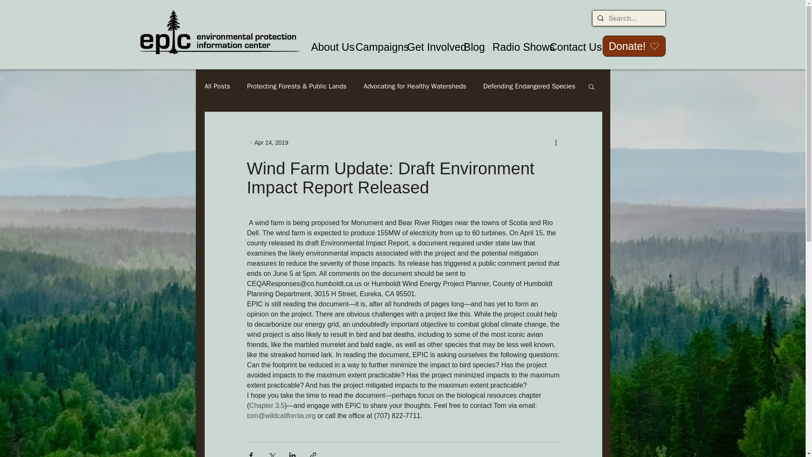 This screenshot has width=812, height=457. I want to click on All Posts, so click(217, 86).